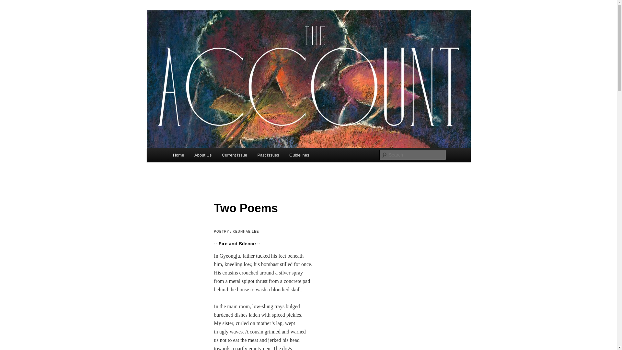 This screenshot has width=622, height=350. I want to click on The Account: A Journal of Poetry, Prose, and Thought, so click(275, 40).